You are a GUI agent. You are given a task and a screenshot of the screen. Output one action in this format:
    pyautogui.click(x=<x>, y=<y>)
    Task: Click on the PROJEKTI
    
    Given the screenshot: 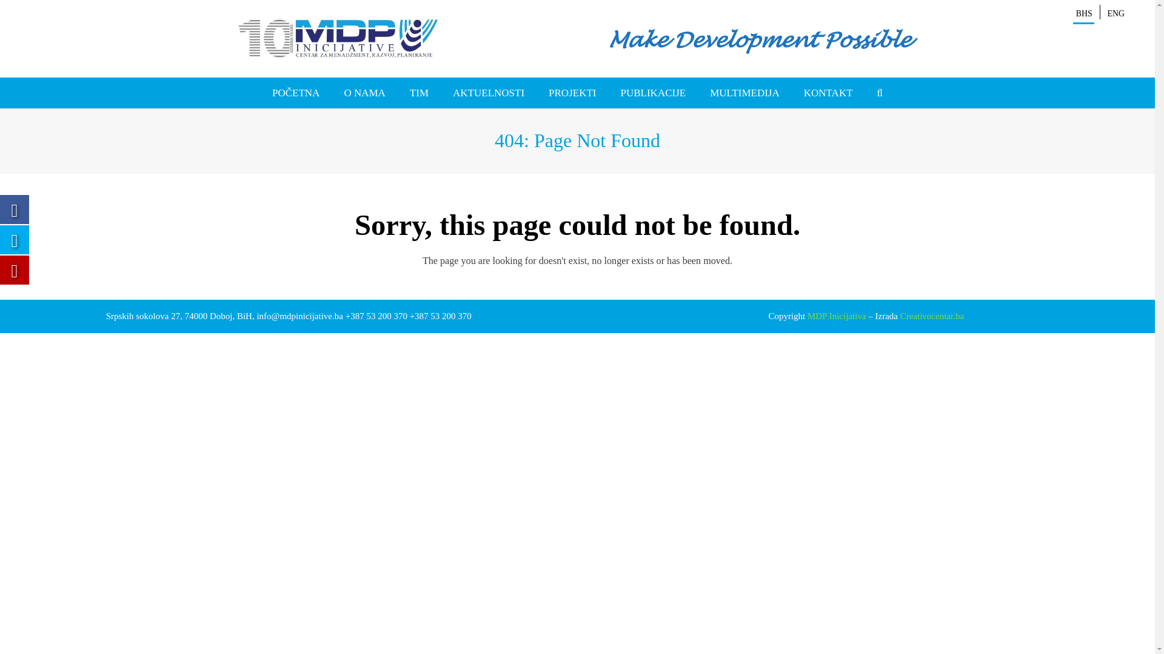 What is the action you would take?
    pyautogui.click(x=572, y=93)
    